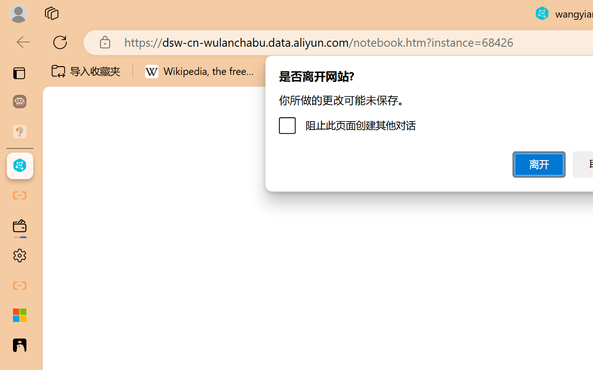  What do you see at coordinates (63, 240) in the screenshot?
I see `Search (Ctrl+Shift+F)` at bounding box center [63, 240].